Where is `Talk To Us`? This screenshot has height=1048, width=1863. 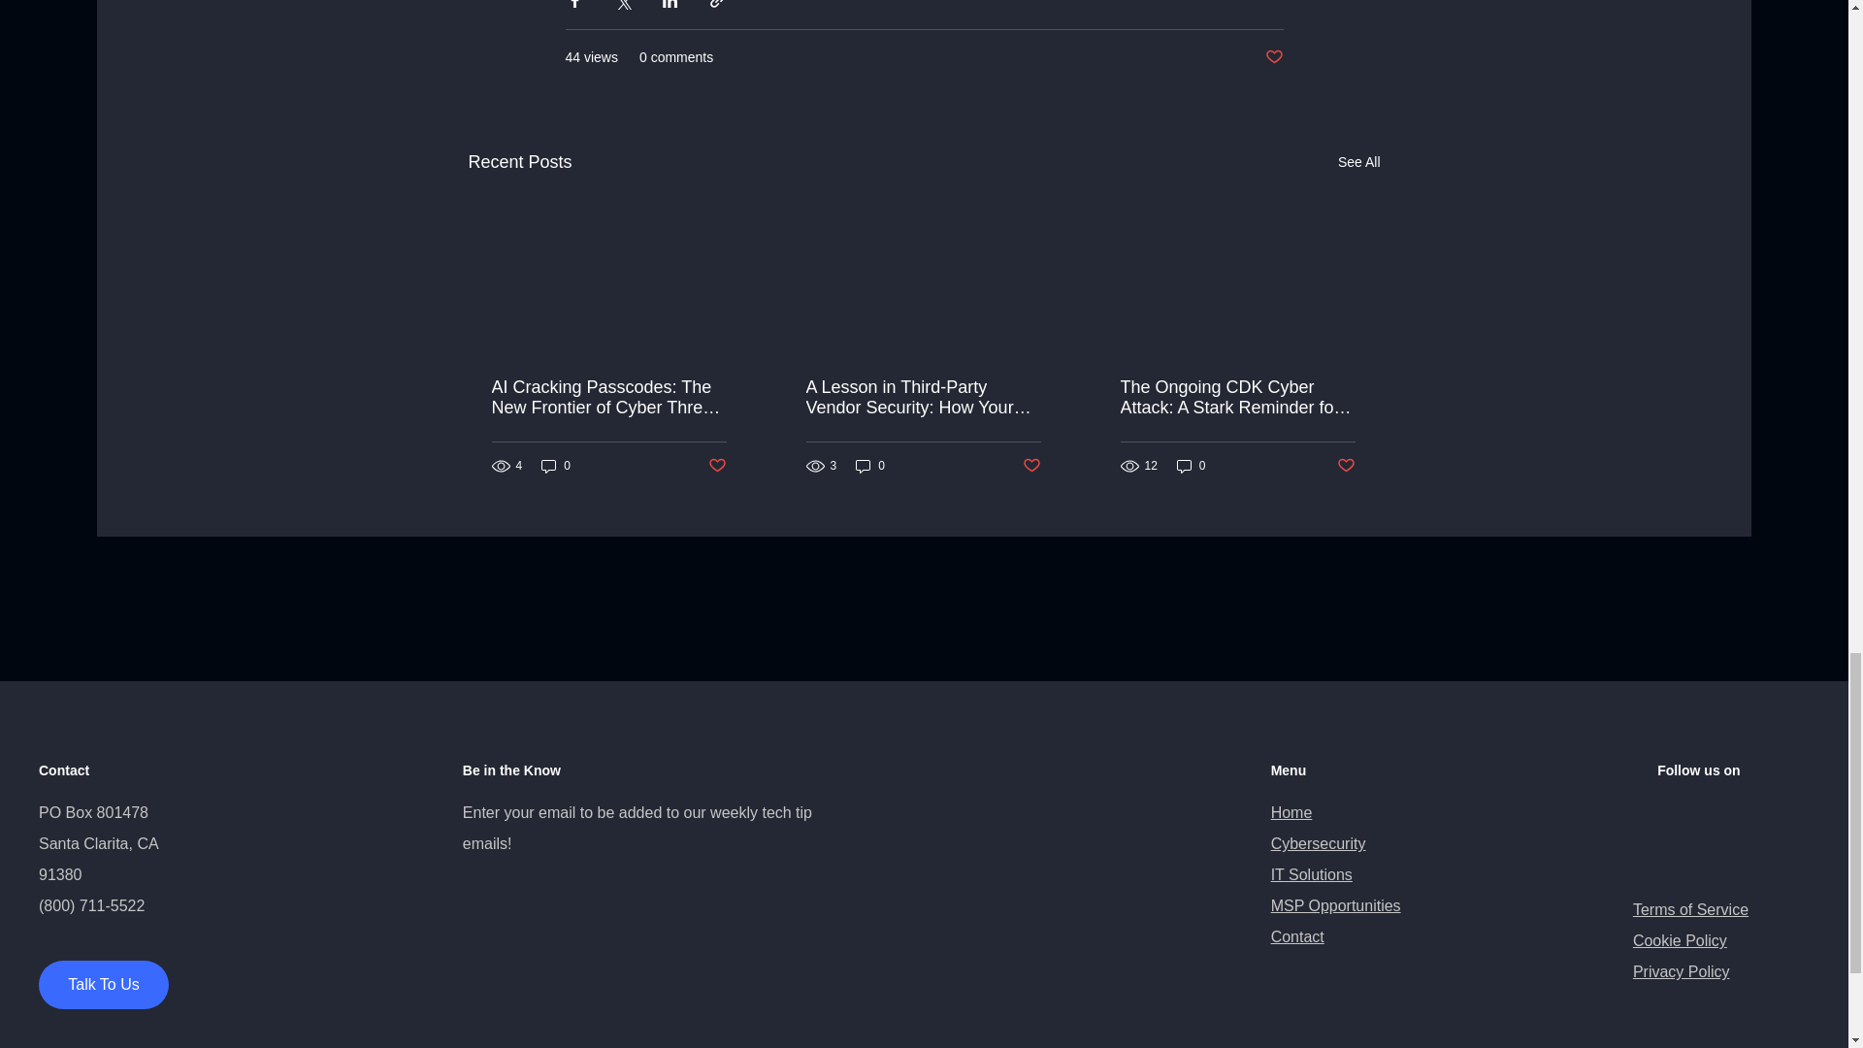
Talk To Us is located at coordinates (104, 985).